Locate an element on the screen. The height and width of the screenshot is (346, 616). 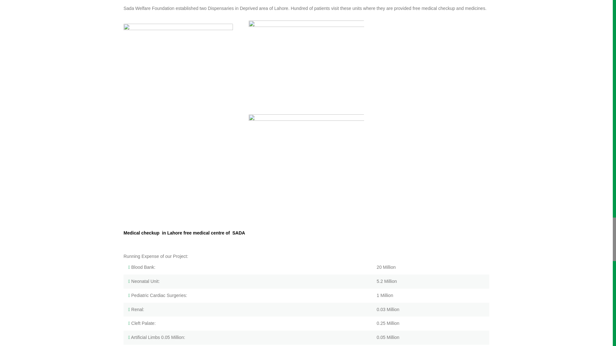
1 is located at coordinates (306, 158).